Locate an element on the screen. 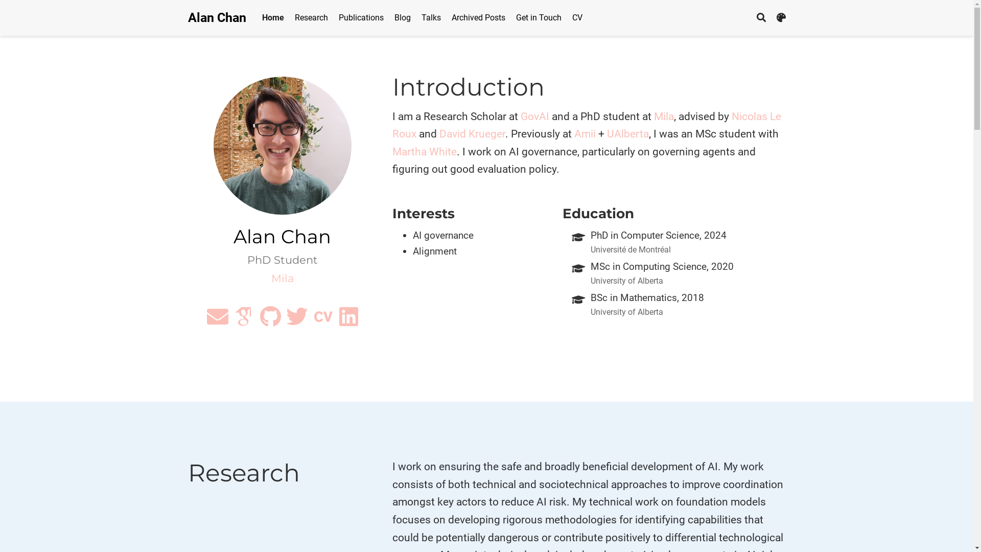 The height and width of the screenshot is (552, 981). Home is located at coordinates (273, 17).